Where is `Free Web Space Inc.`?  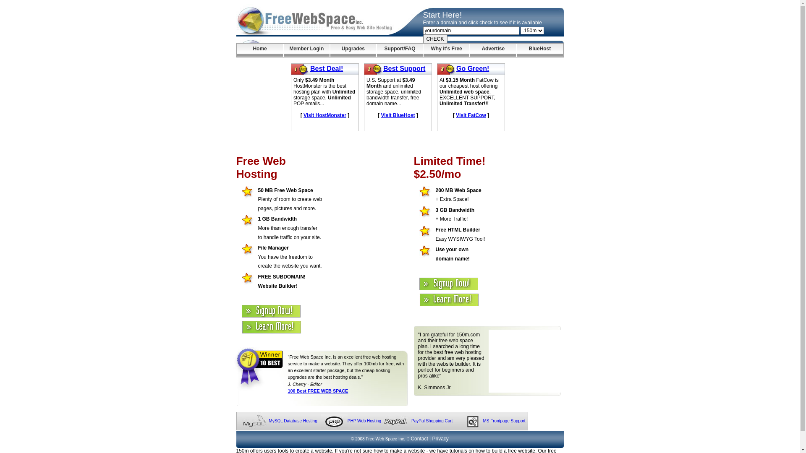
Free Web Space Inc. is located at coordinates (385, 439).